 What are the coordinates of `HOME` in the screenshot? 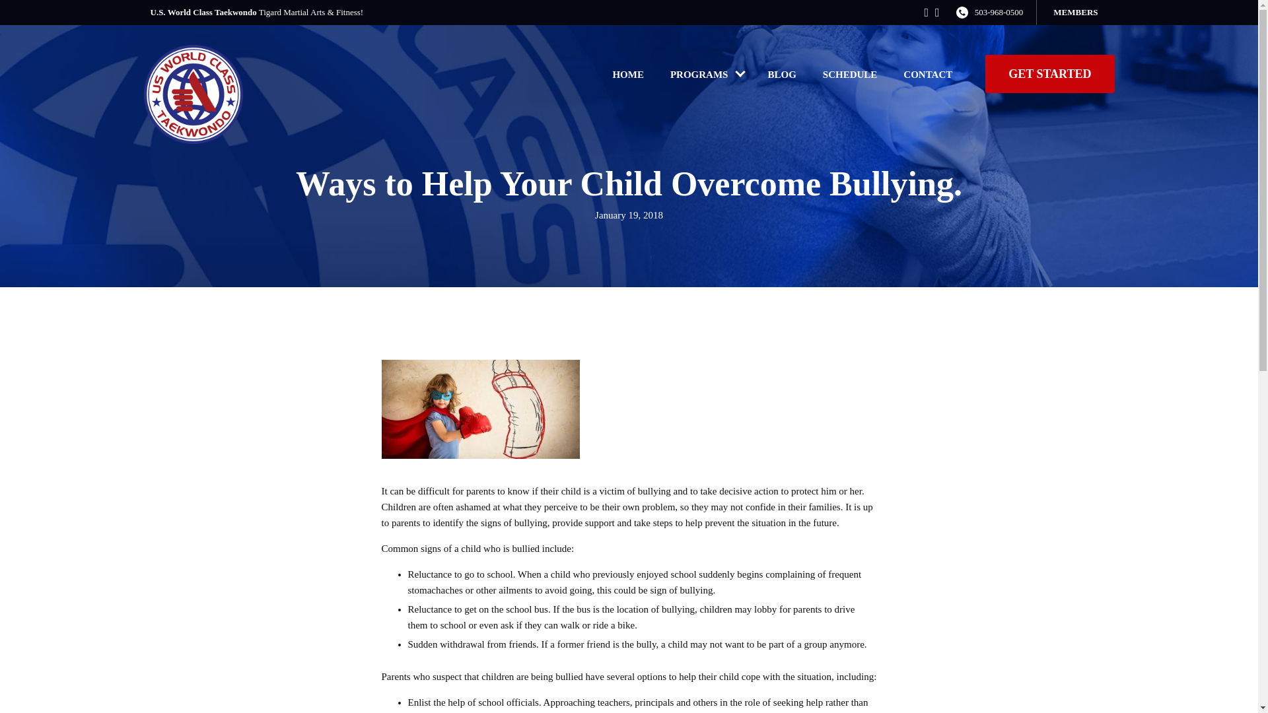 It's located at (627, 74).